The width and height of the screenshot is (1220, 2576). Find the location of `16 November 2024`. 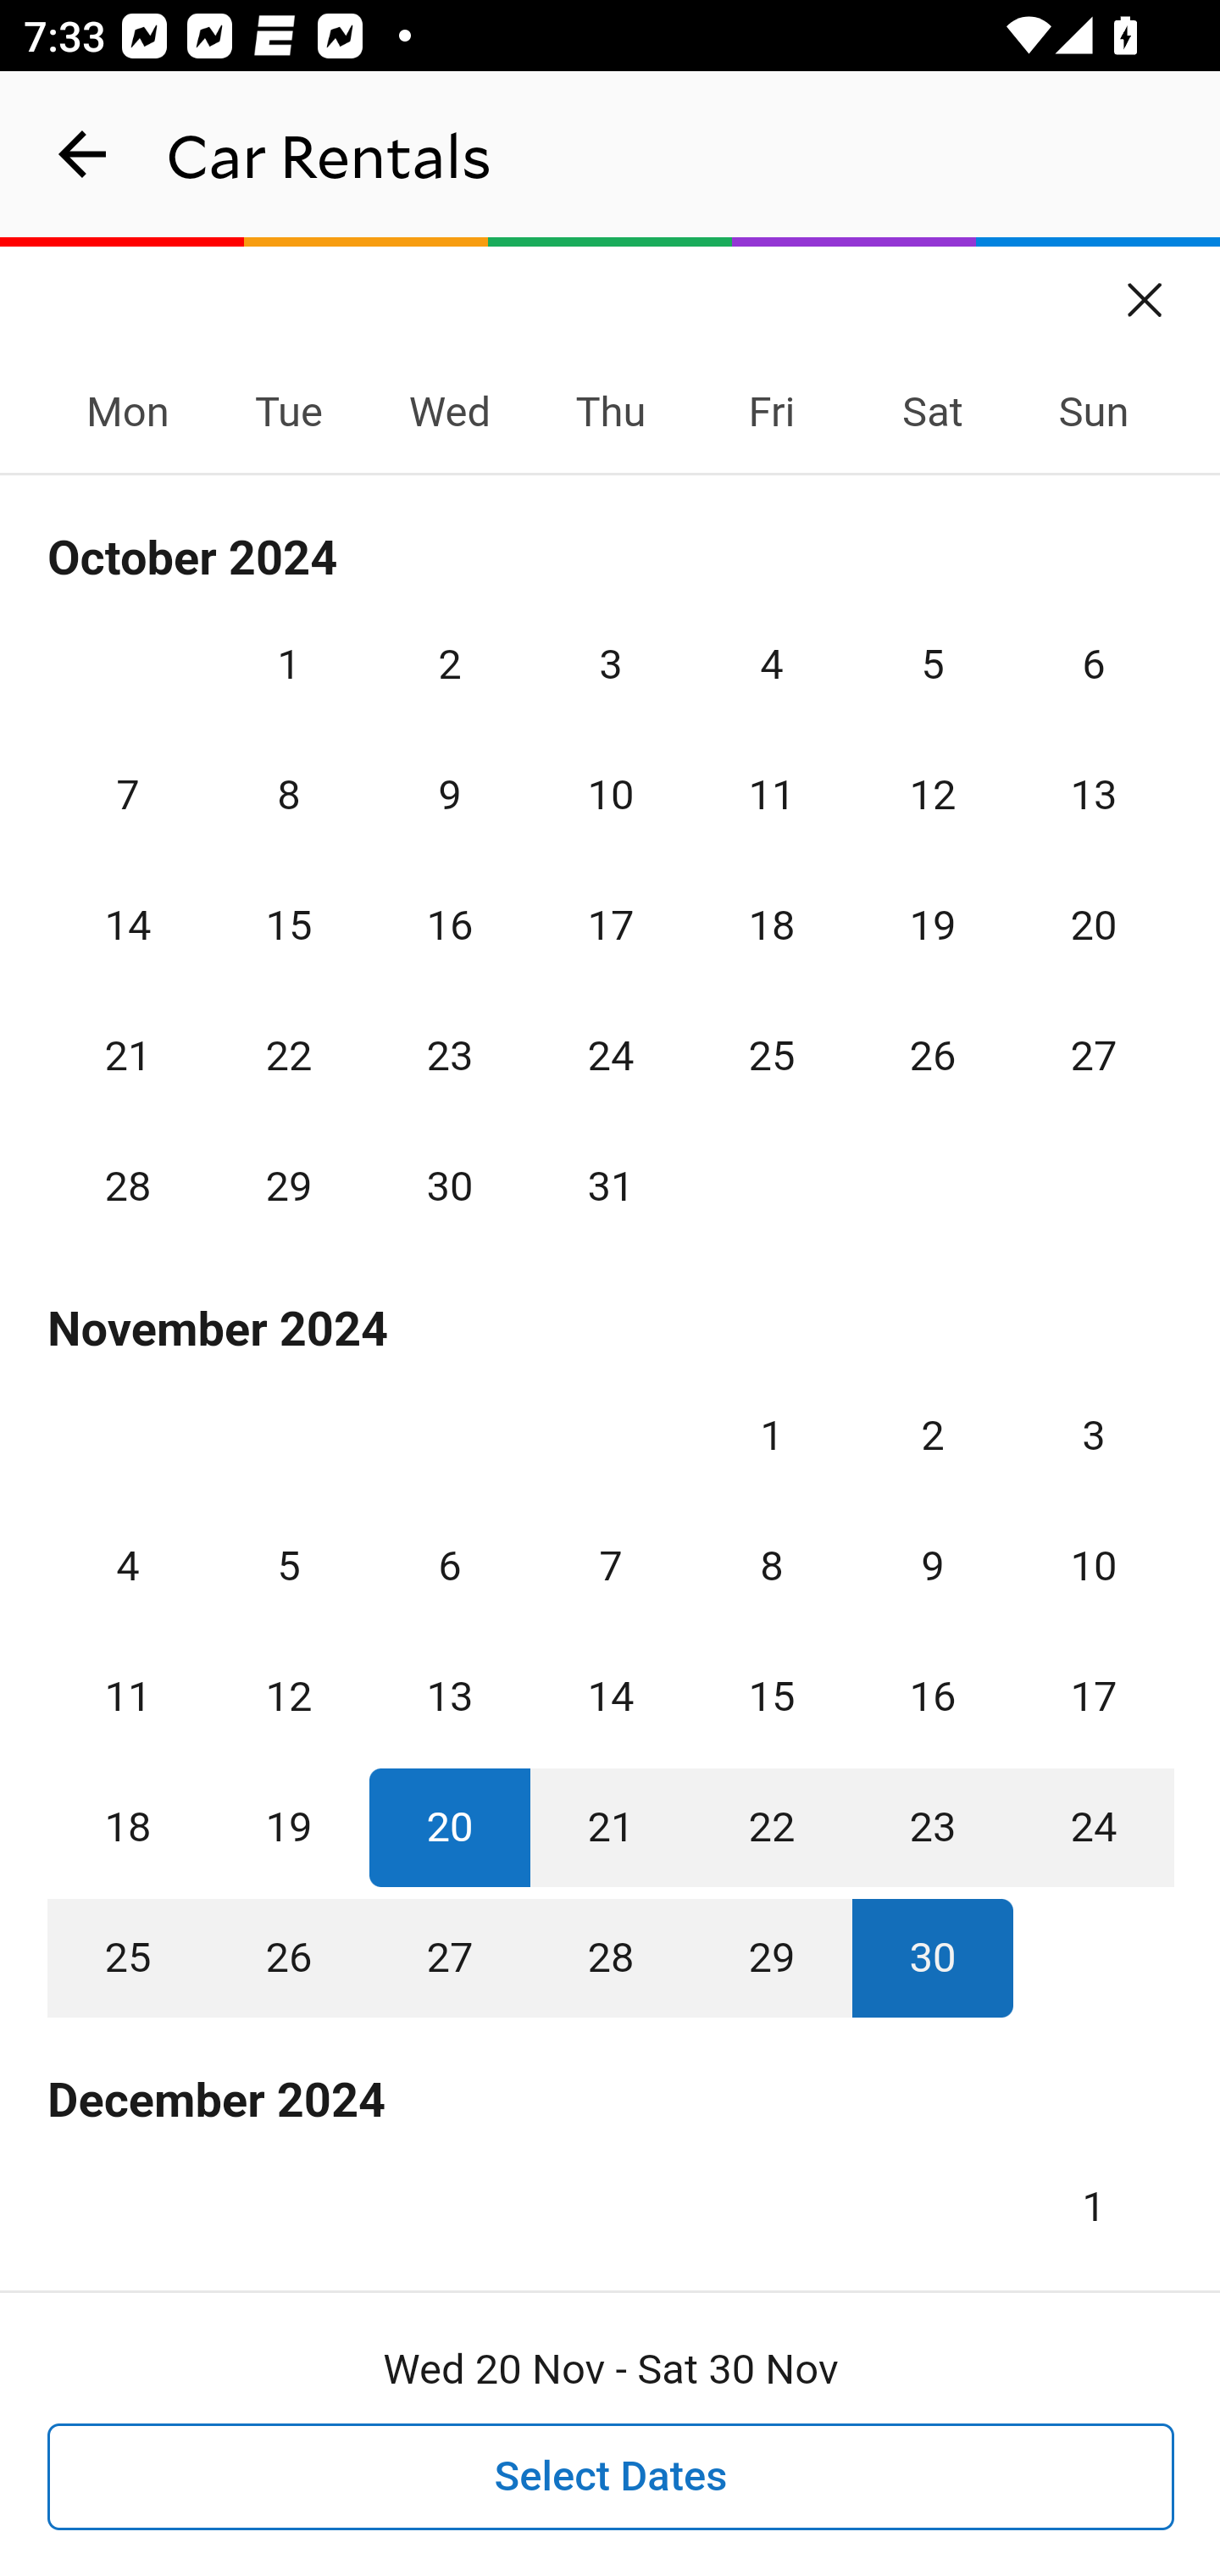

16 November 2024 is located at coordinates (932, 1697).